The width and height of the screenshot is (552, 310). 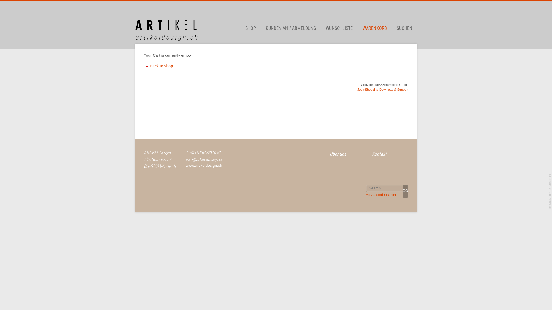 What do you see at coordinates (204, 165) in the screenshot?
I see `www.artikeldesign.ch` at bounding box center [204, 165].